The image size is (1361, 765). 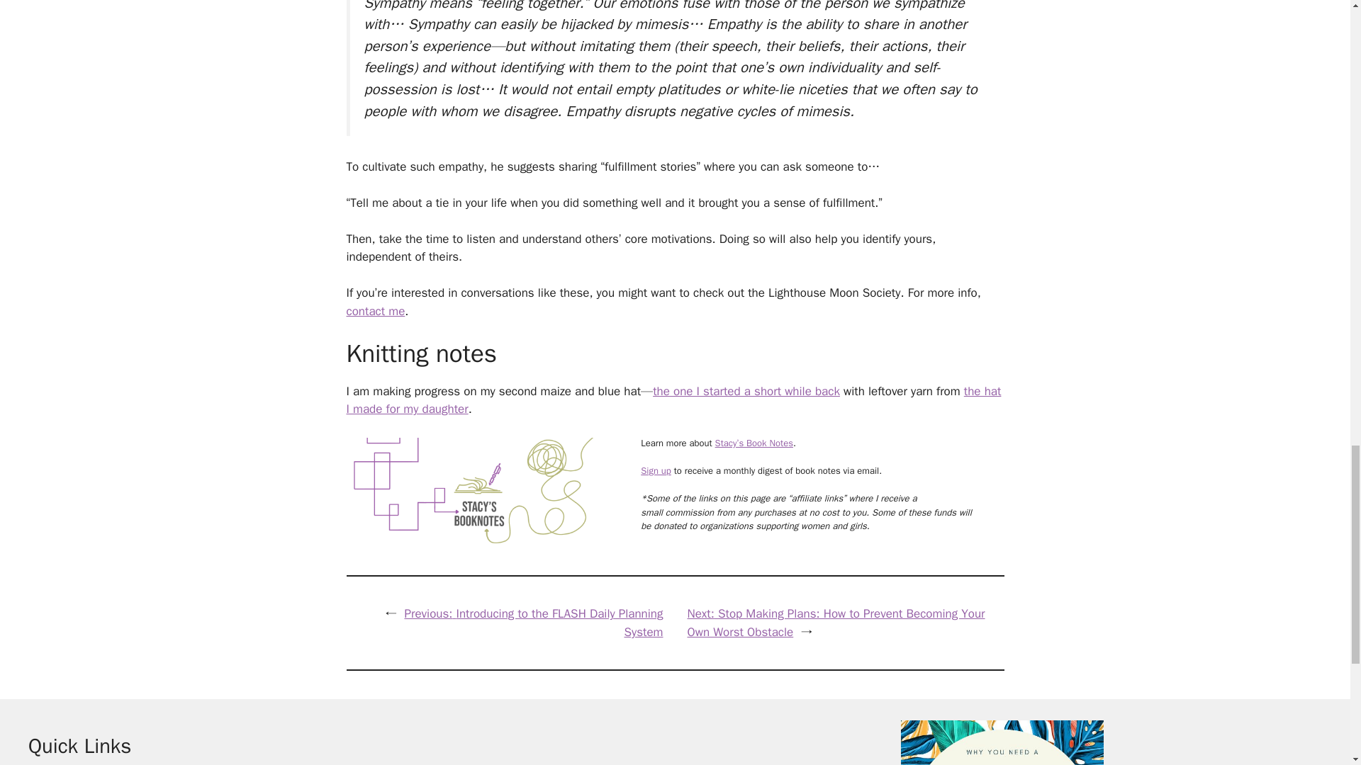 What do you see at coordinates (656, 470) in the screenshot?
I see `Sign up` at bounding box center [656, 470].